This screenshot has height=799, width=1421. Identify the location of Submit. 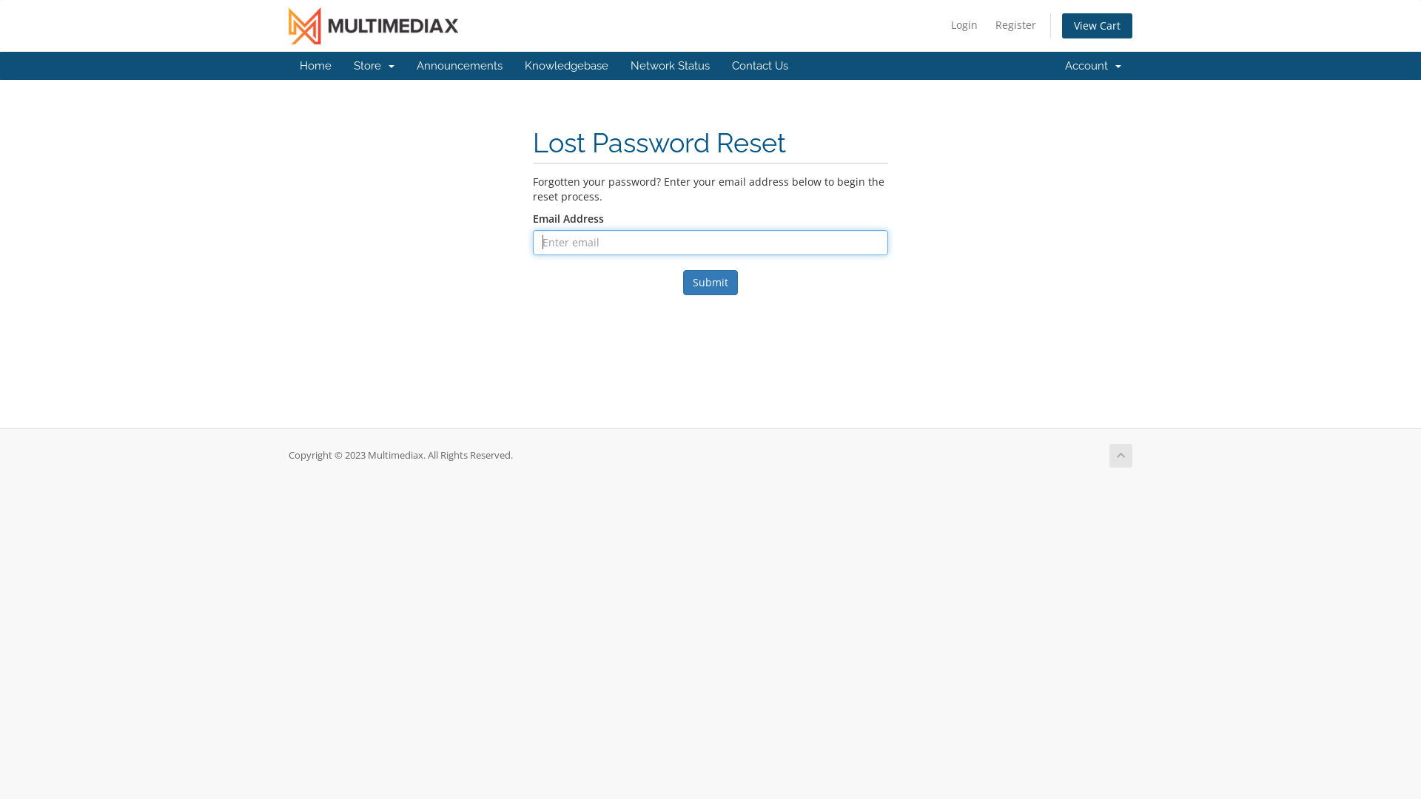
(710, 283).